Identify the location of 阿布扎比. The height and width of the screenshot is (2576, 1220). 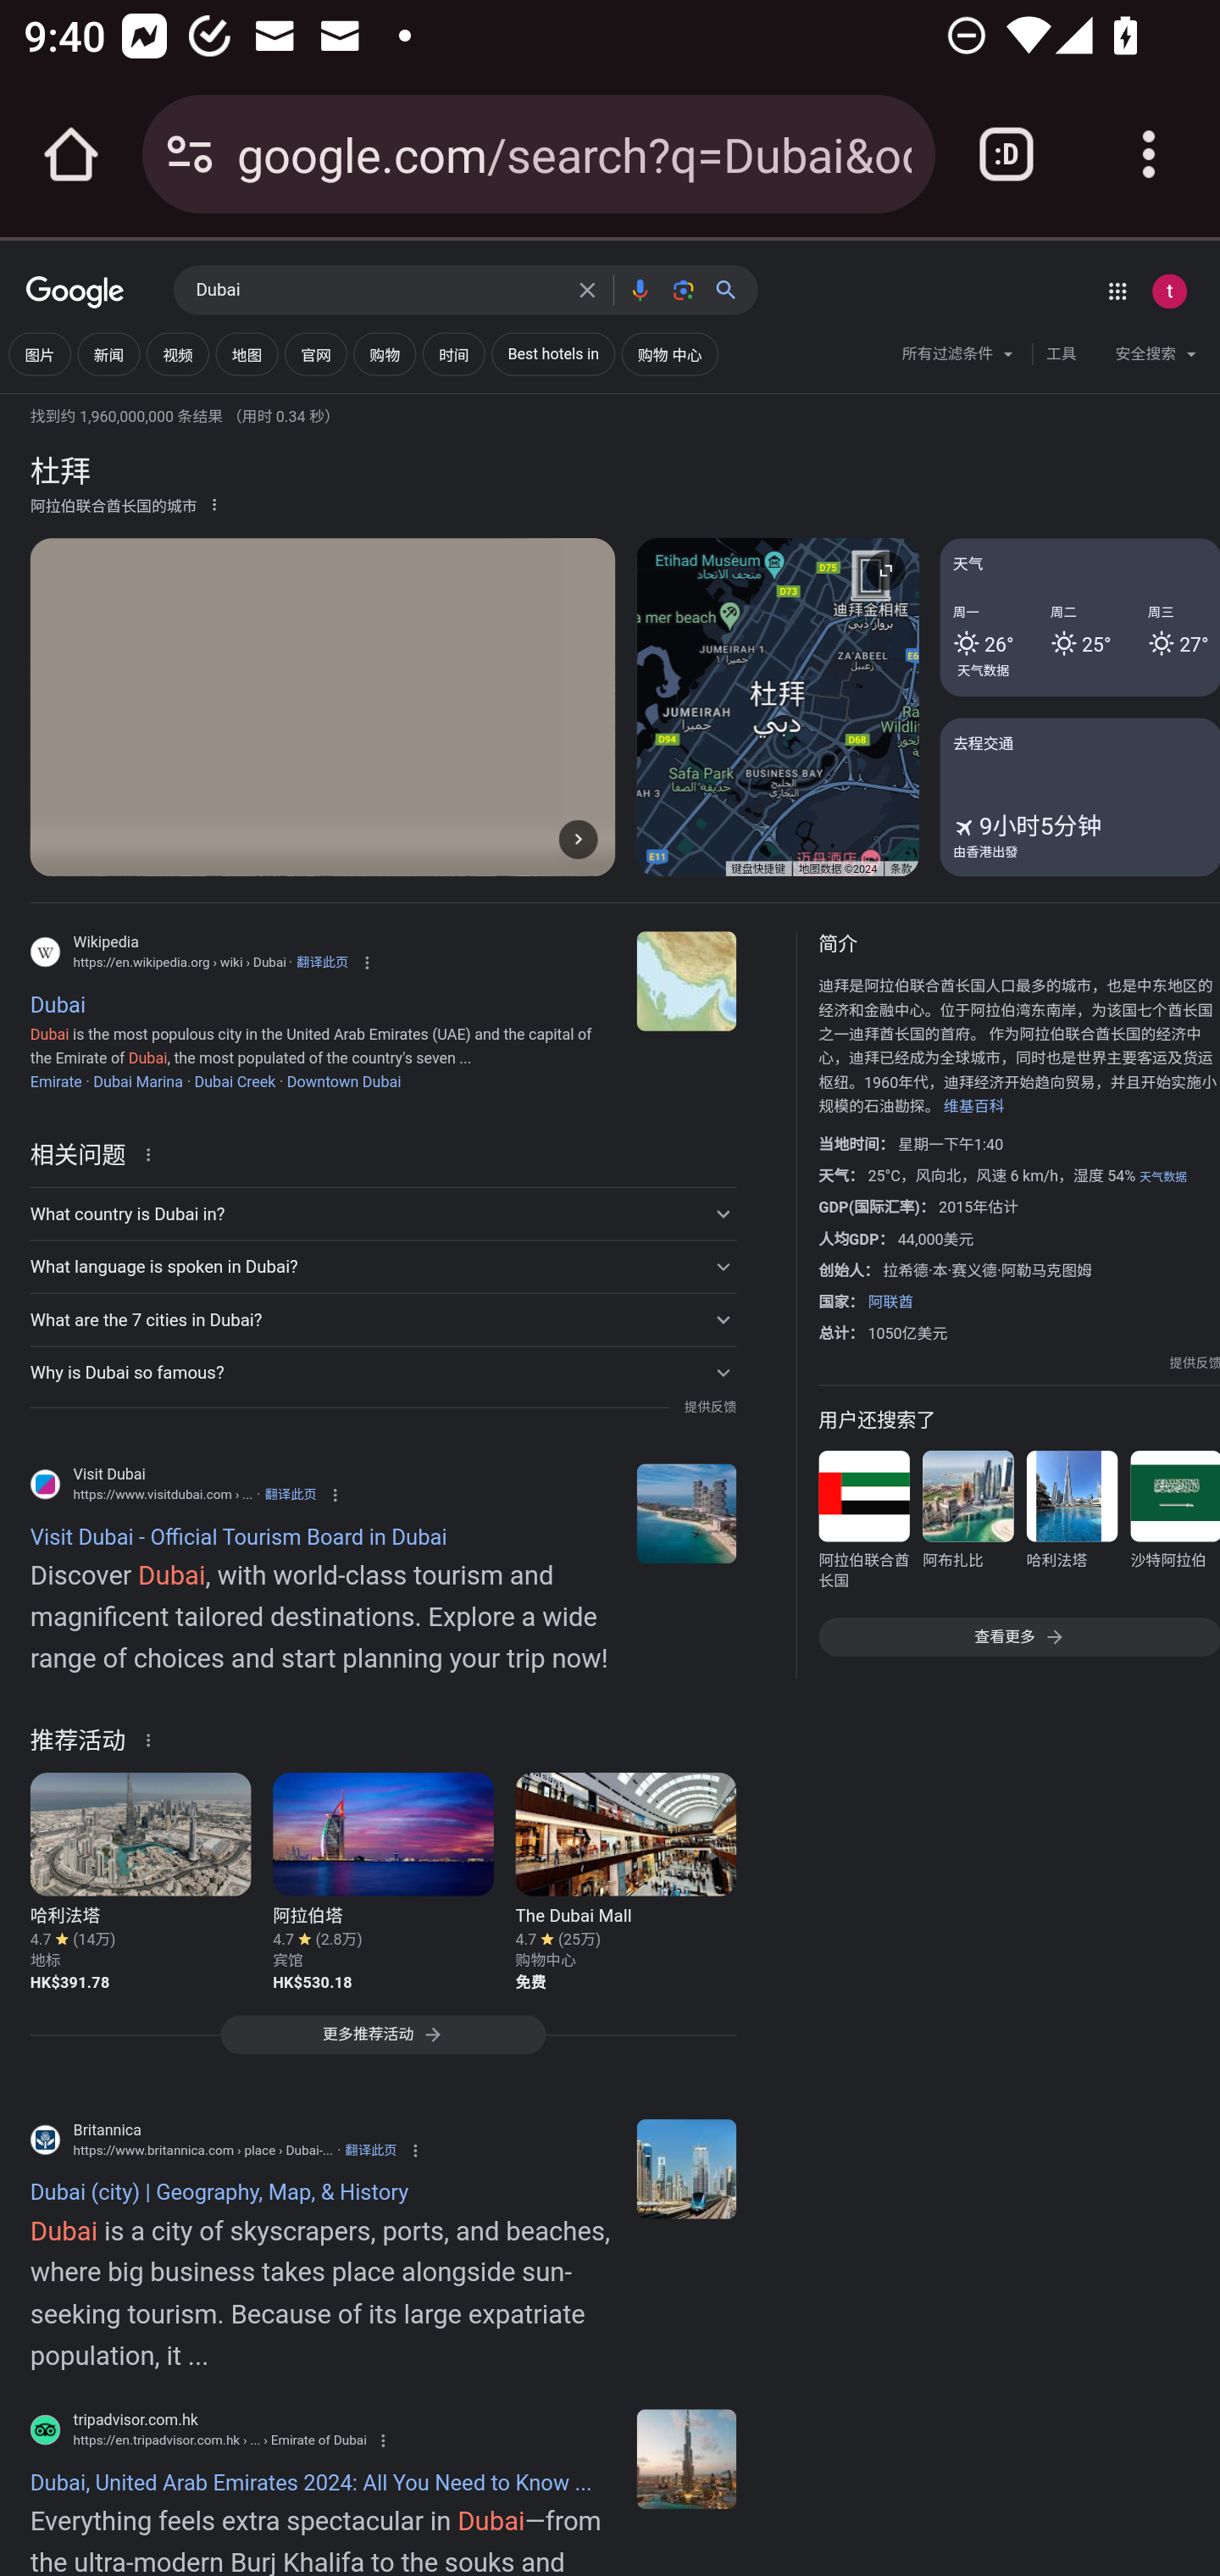
(968, 1524).